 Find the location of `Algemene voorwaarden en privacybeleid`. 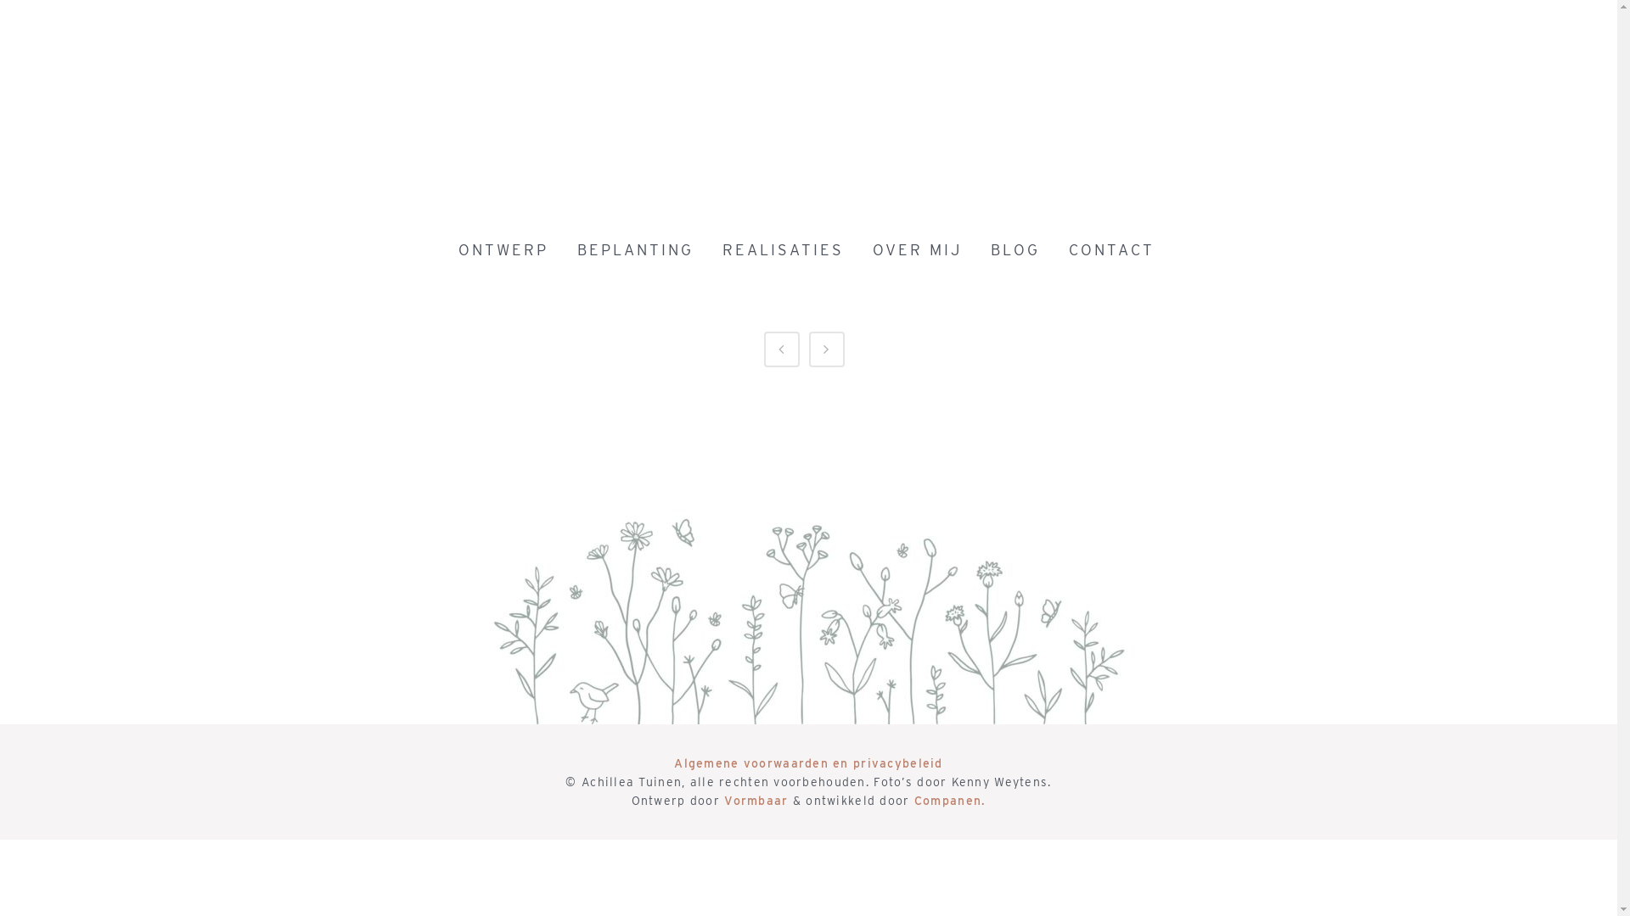

Algemene voorwaarden en privacybeleid is located at coordinates (808, 763).